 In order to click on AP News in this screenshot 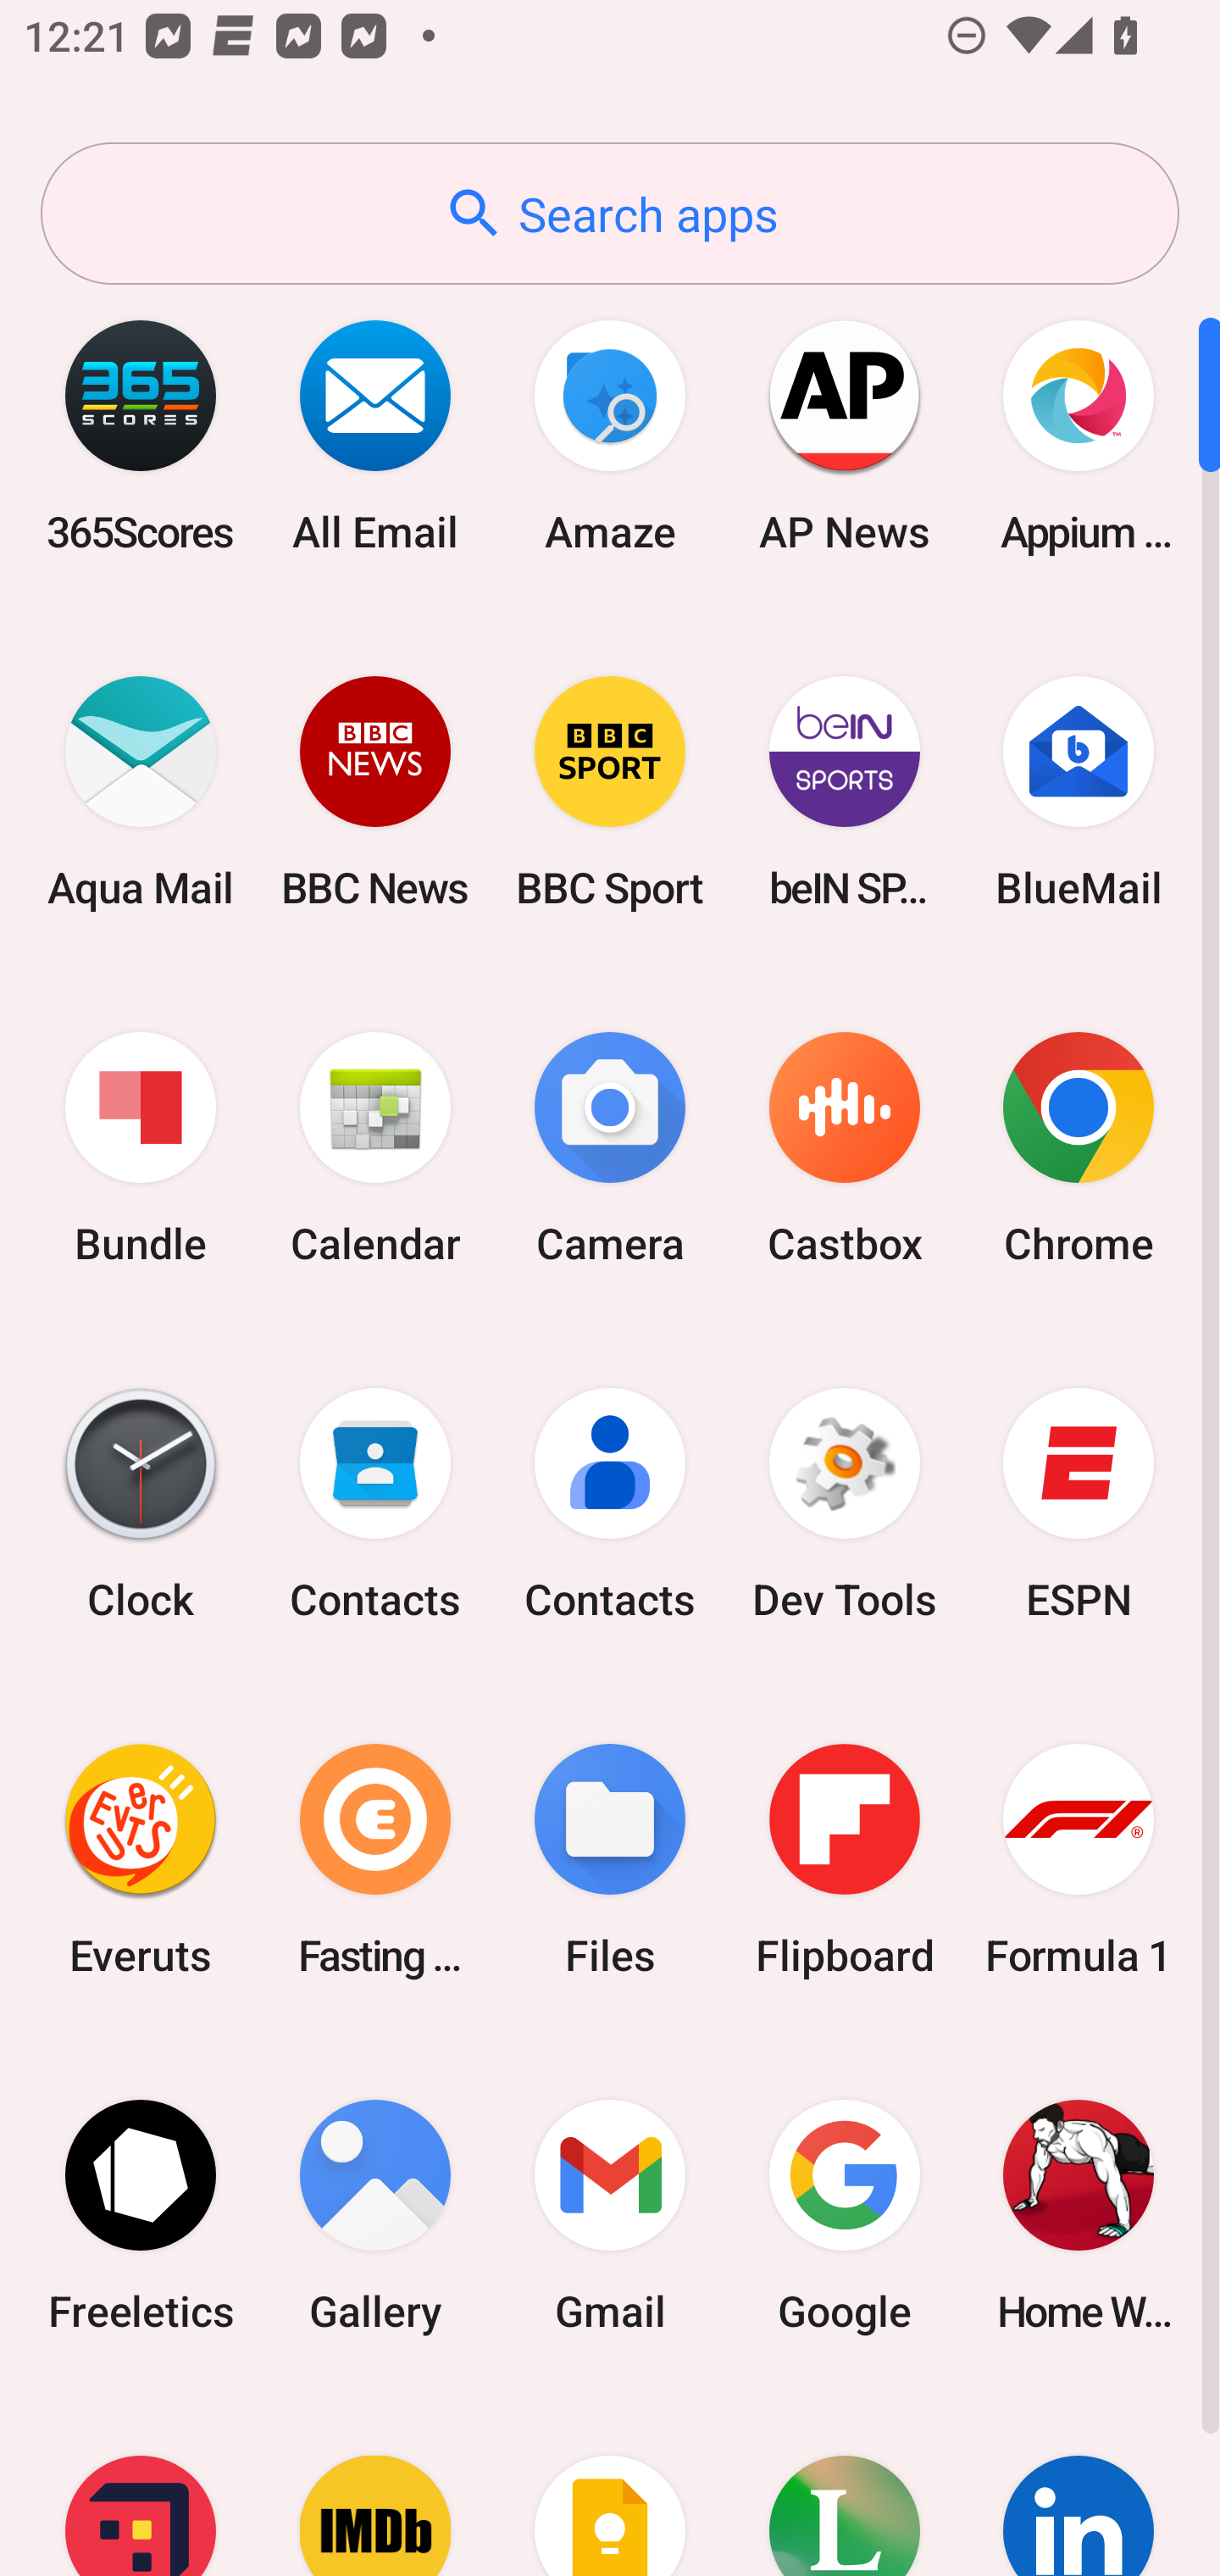, I will do `click(844, 436)`.